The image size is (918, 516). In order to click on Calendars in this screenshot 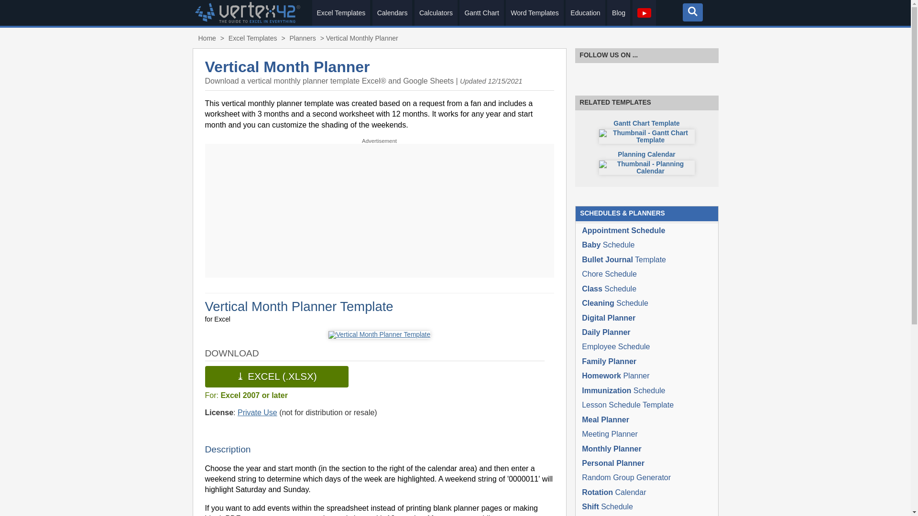, I will do `click(392, 13)`.